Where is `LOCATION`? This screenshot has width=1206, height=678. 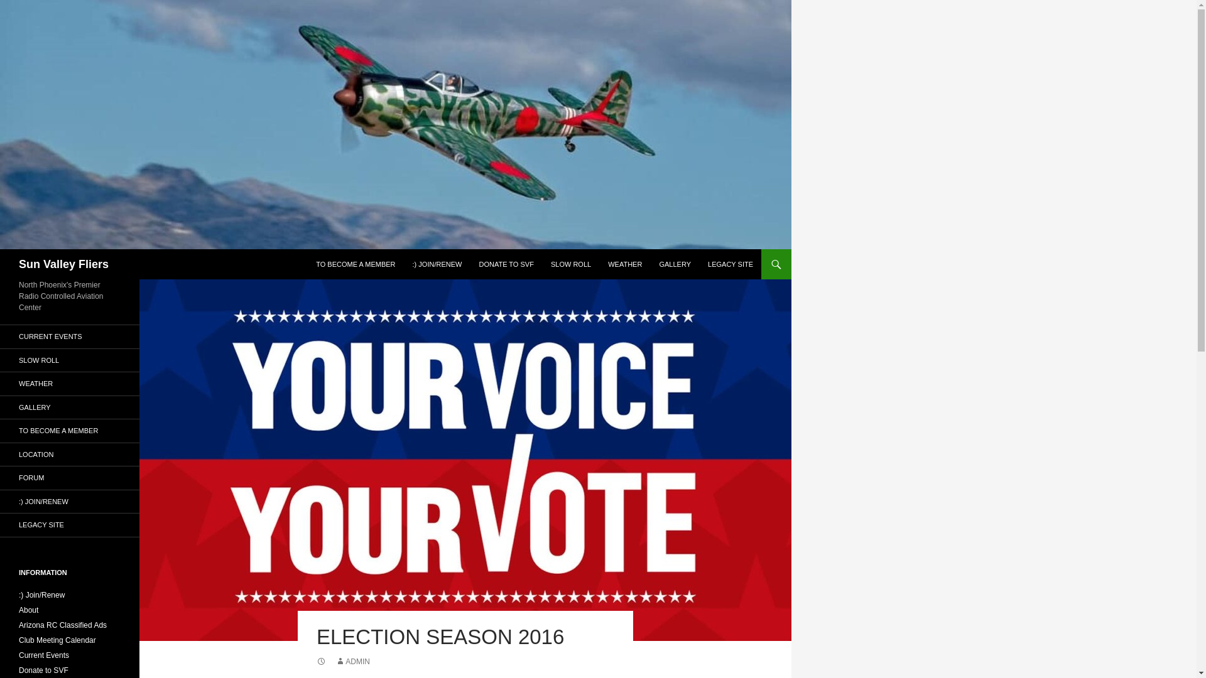 LOCATION is located at coordinates (70, 455).